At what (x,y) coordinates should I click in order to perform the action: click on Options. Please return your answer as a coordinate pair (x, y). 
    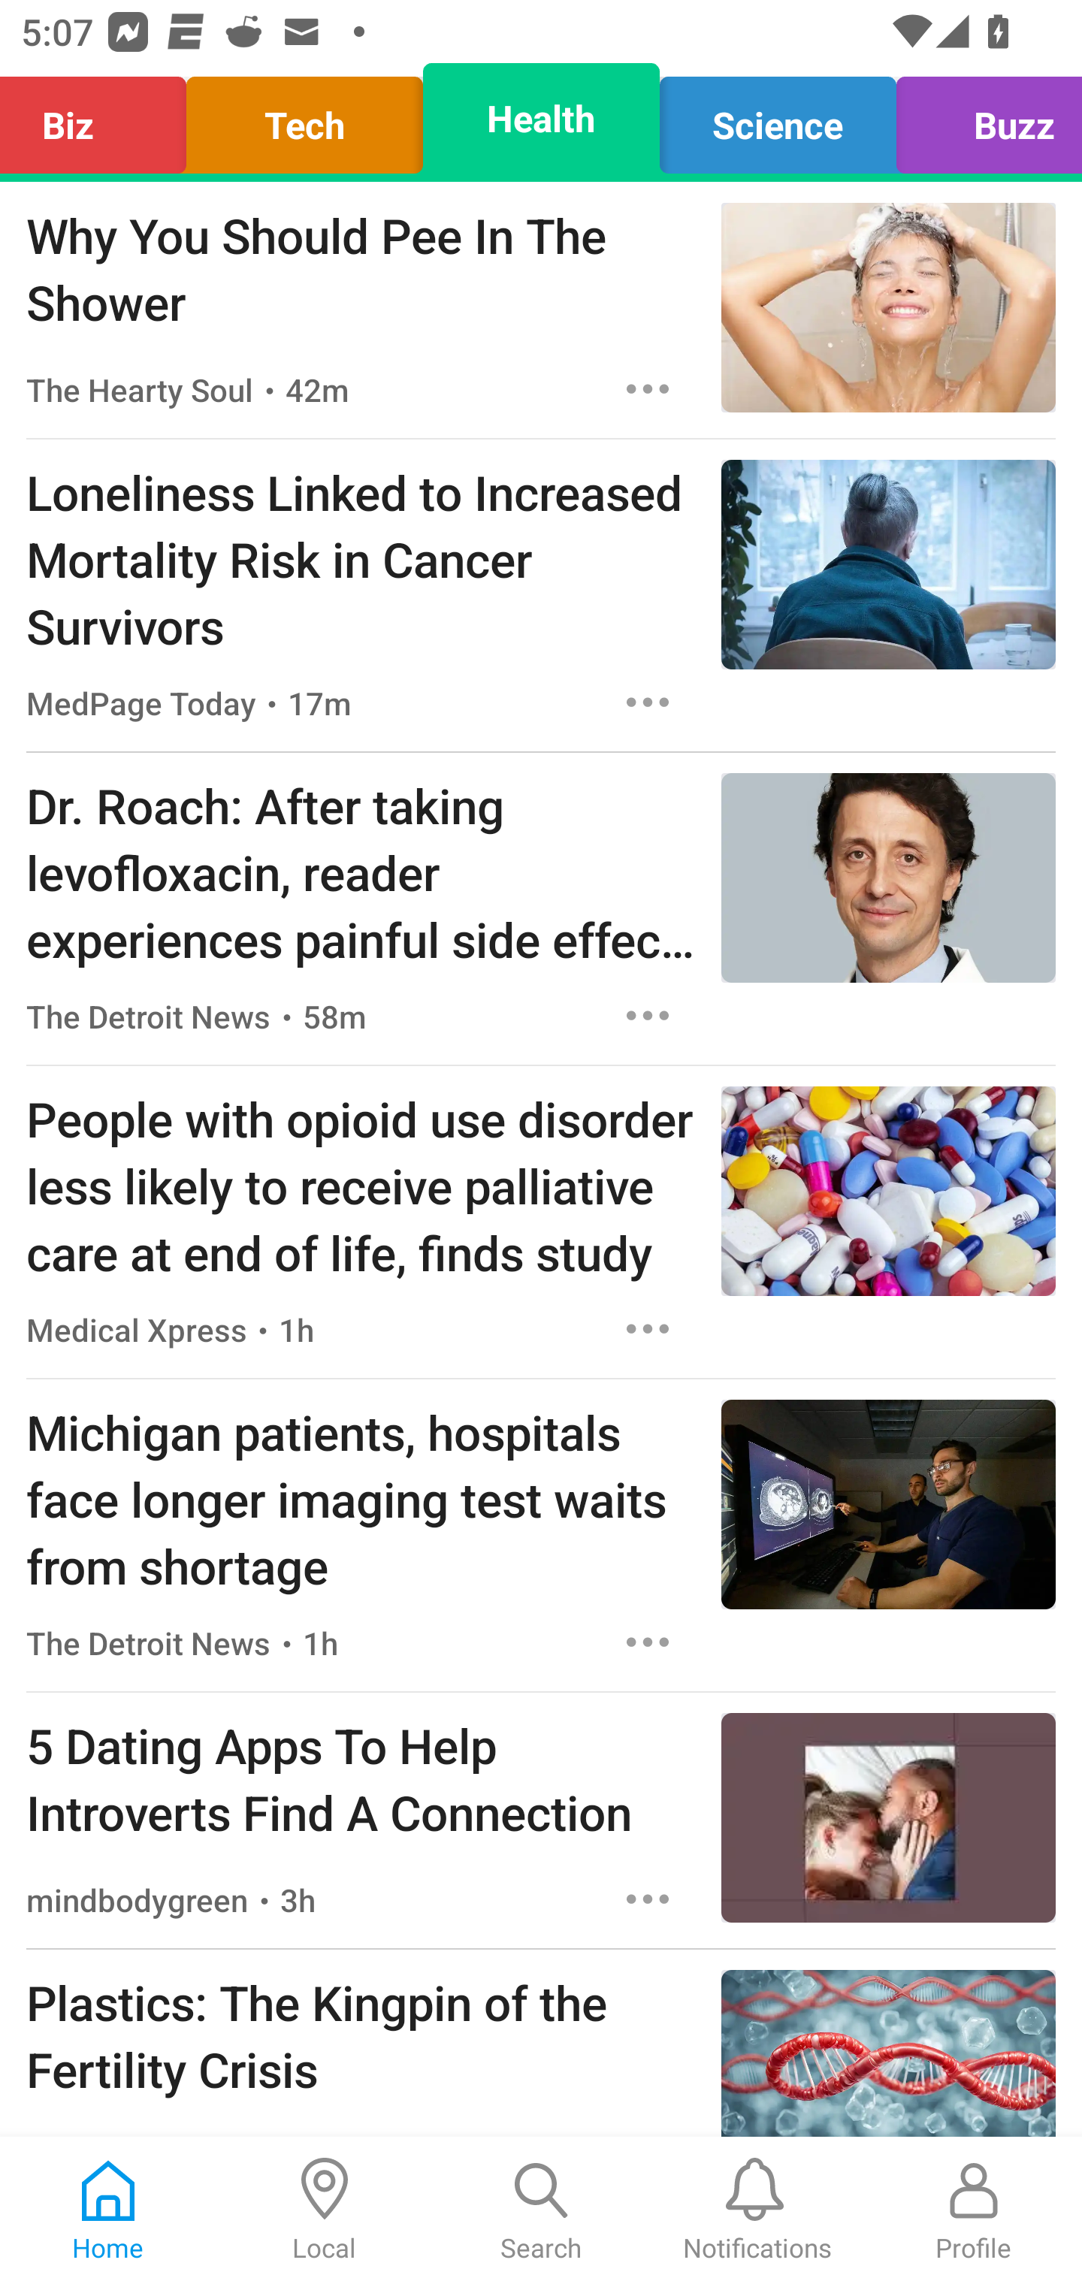
    Looking at the image, I should click on (648, 1328).